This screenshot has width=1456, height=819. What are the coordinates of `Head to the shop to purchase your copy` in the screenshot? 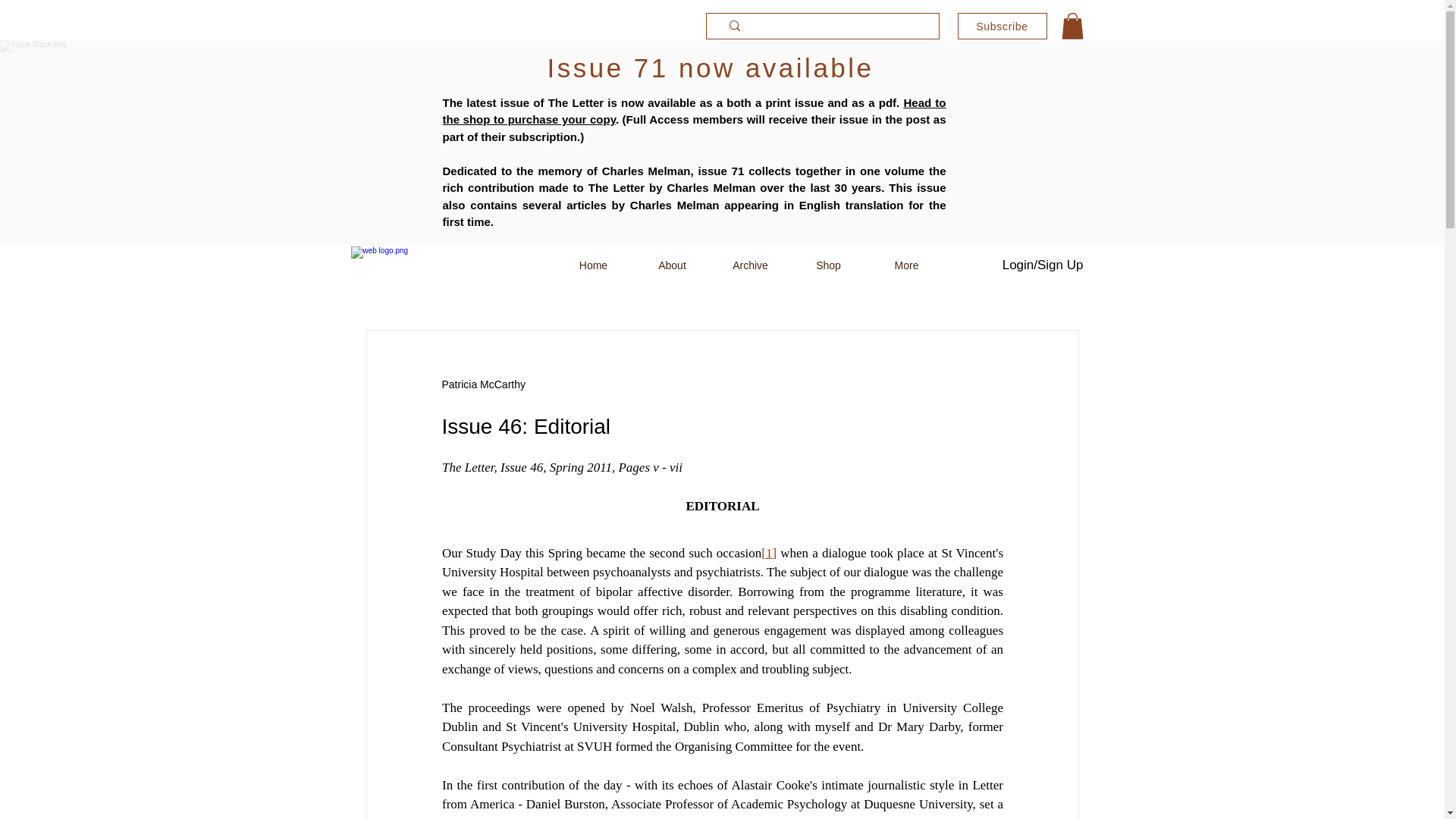 It's located at (695, 111).